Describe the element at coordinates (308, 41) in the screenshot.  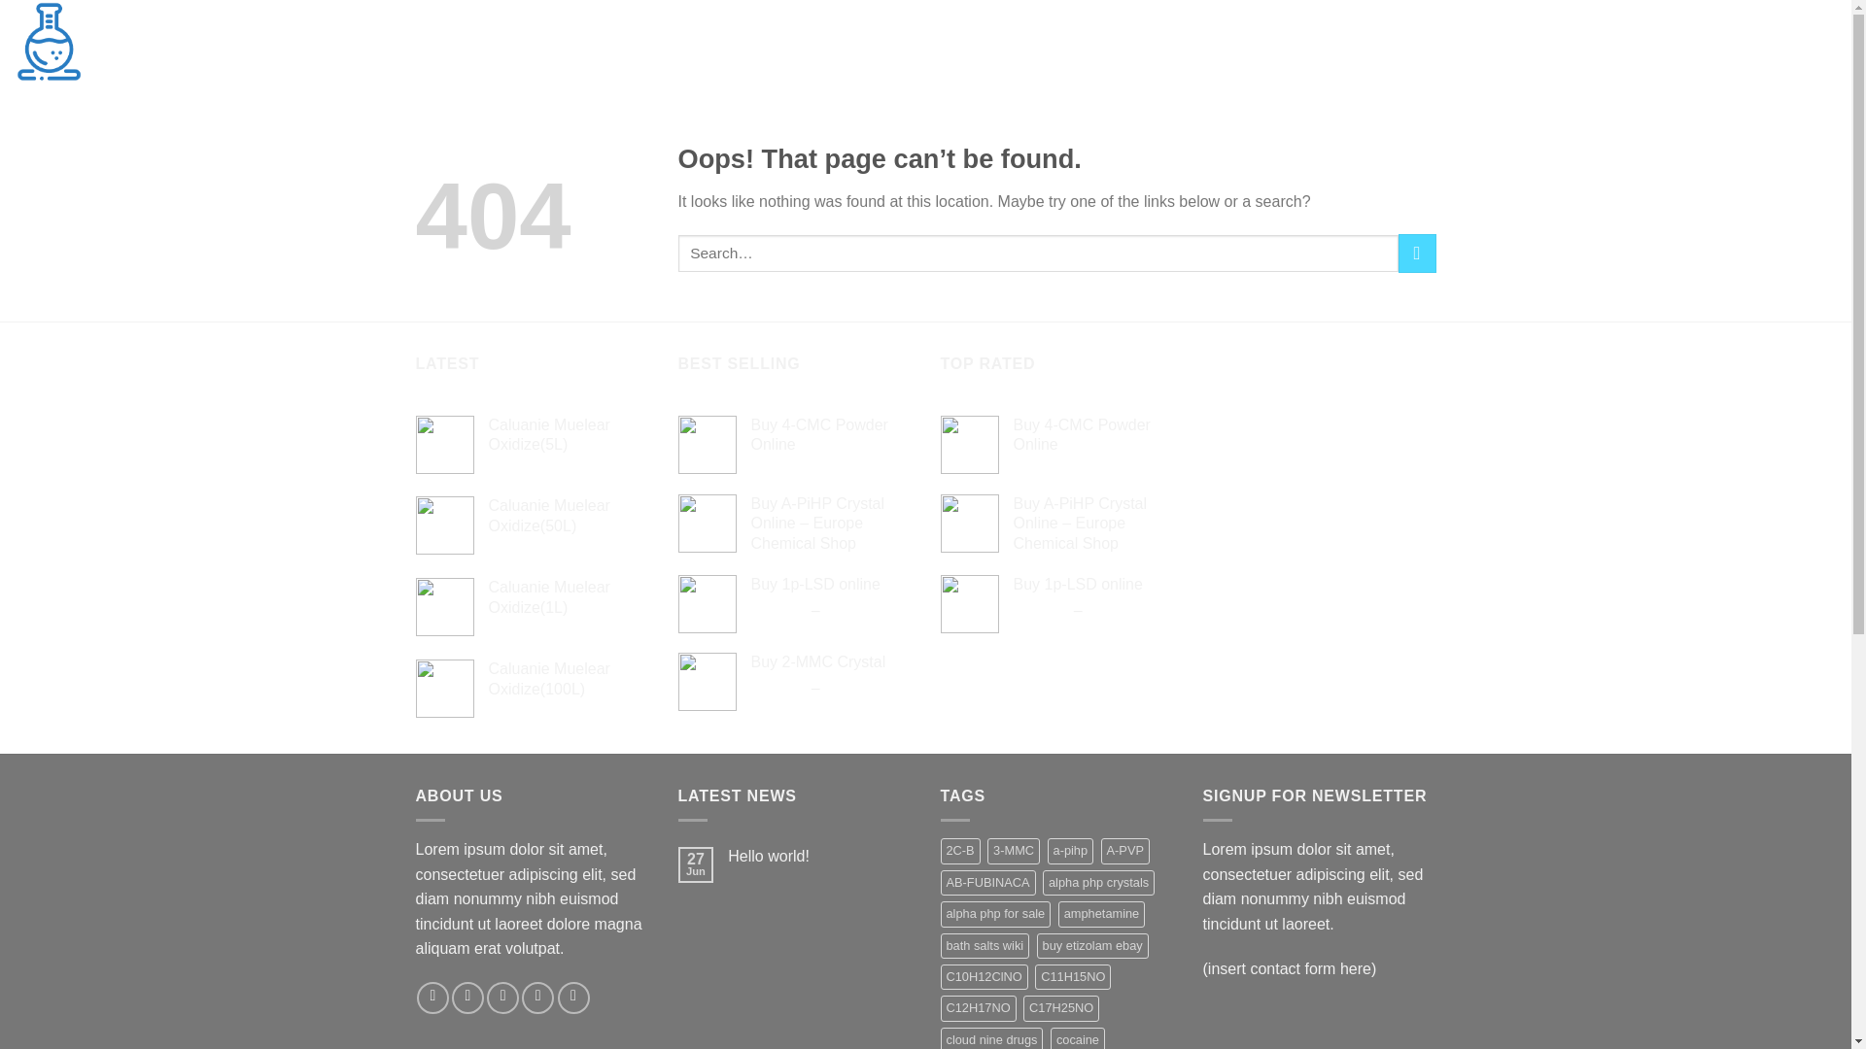
I see `SPORT SHOP` at that location.